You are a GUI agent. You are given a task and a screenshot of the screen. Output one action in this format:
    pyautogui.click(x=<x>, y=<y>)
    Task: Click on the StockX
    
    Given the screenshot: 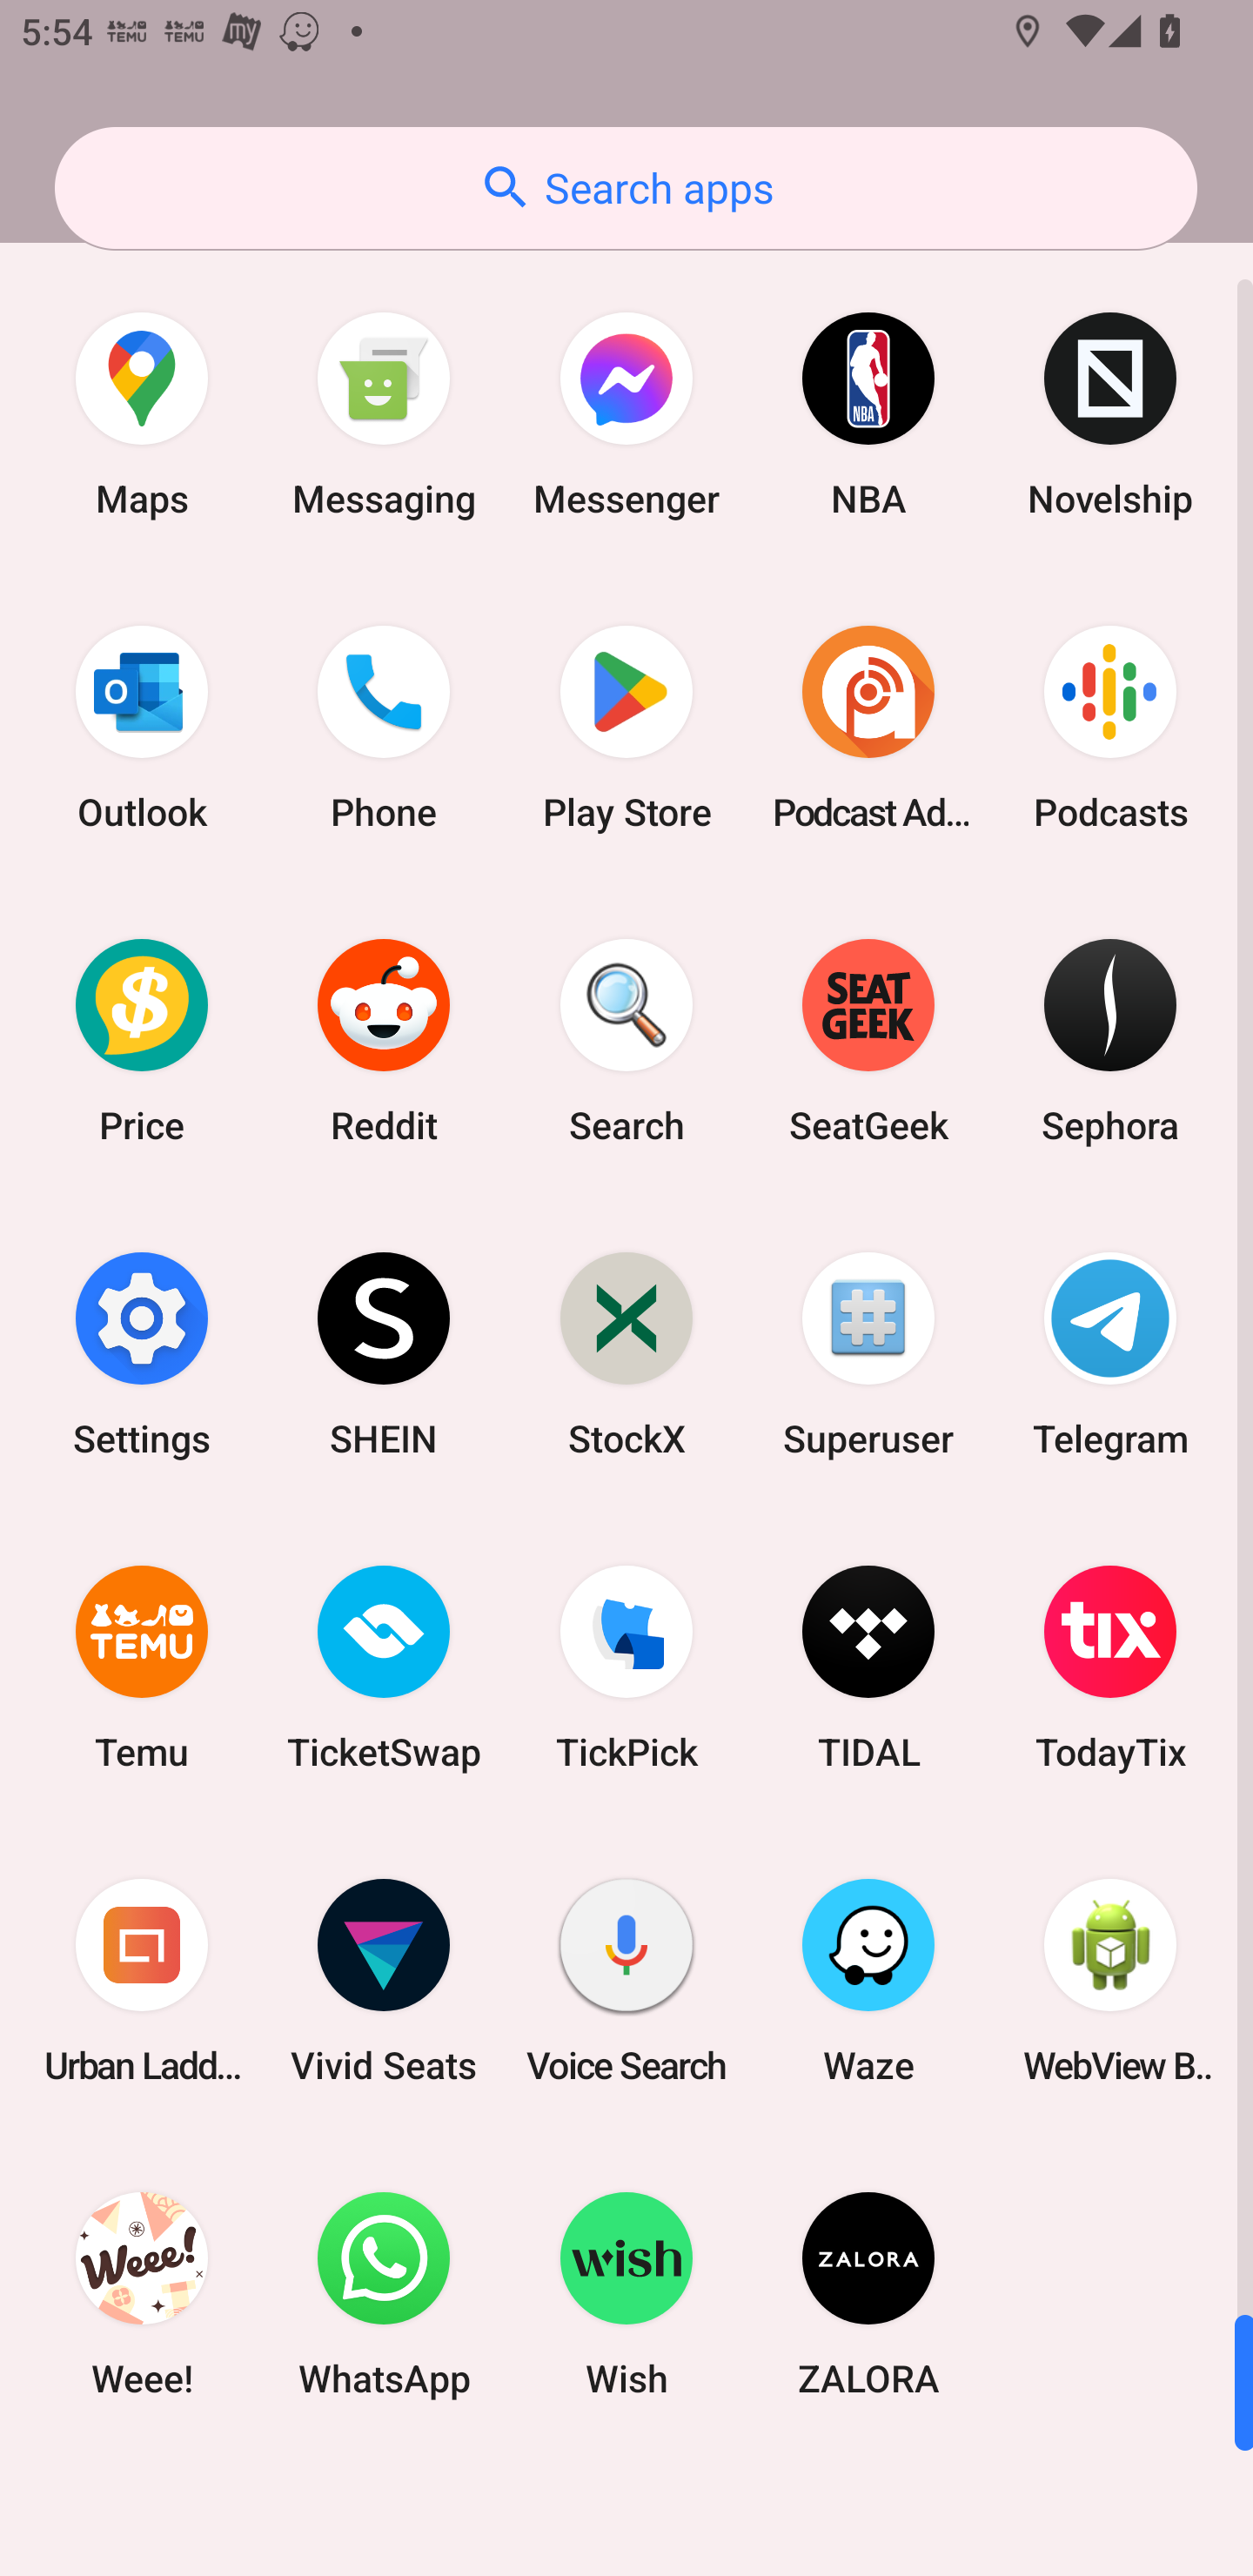 What is the action you would take?
    pyautogui.click(x=626, y=1353)
    